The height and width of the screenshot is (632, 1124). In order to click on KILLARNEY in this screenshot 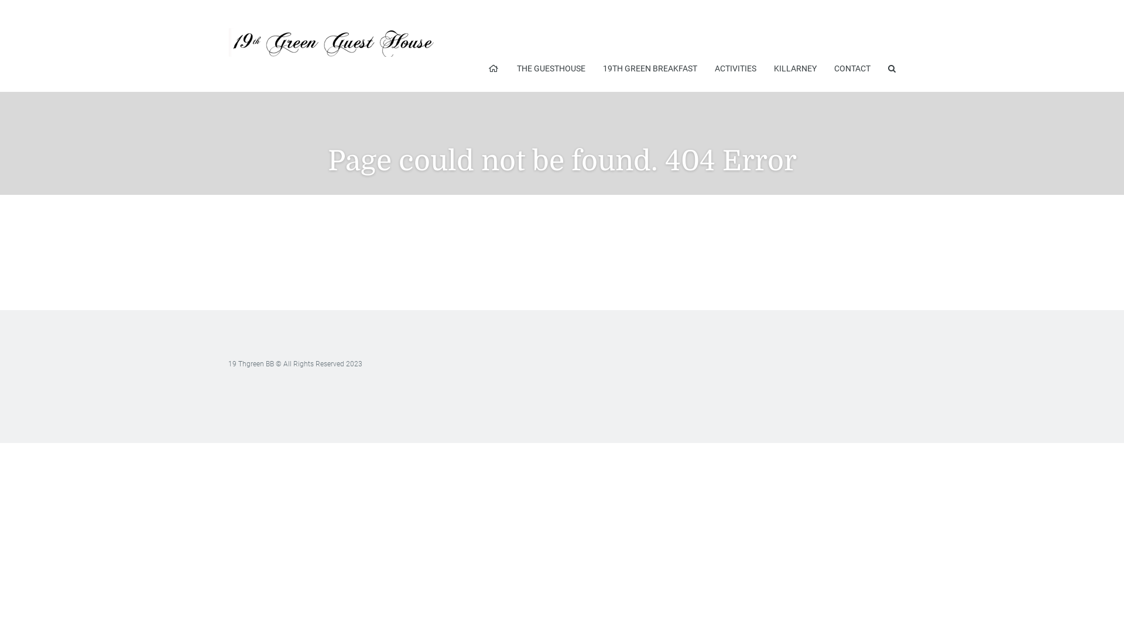, I will do `click(795, 68)`.